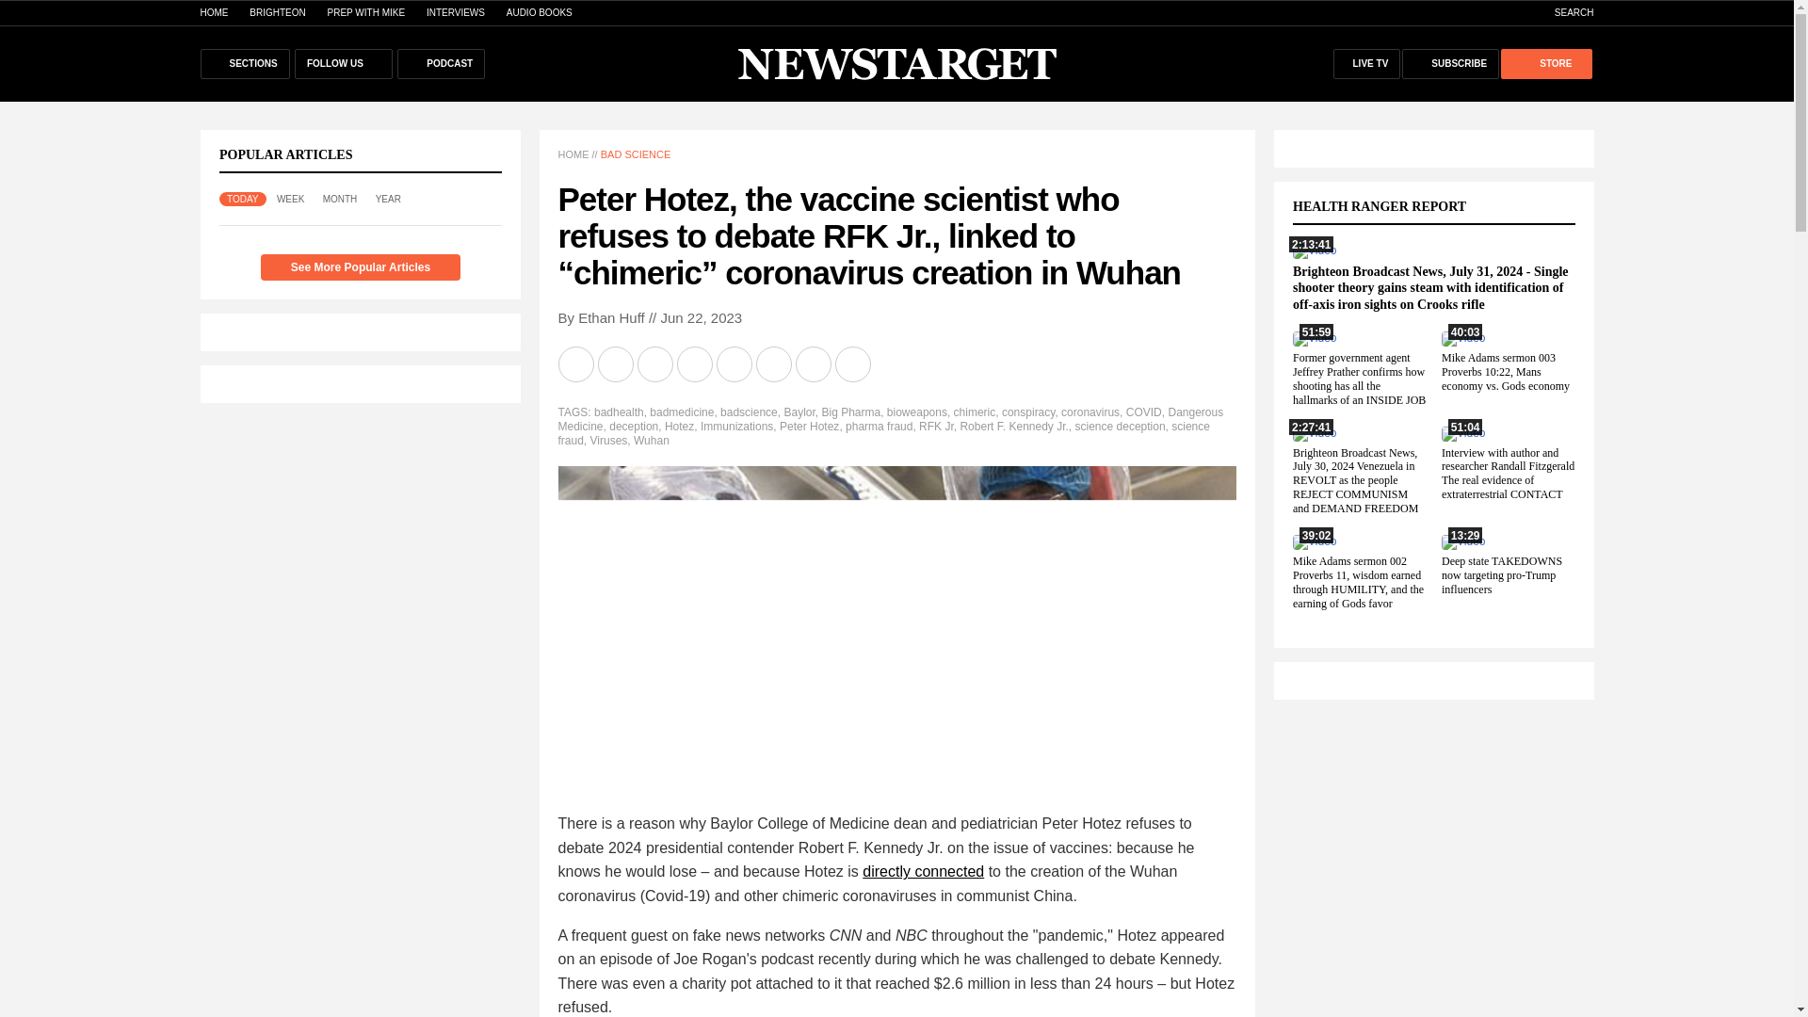 The width and height of the screenshot is (1808, 1017). Describe the element at coordinates (576, 364) in the screenshot. I see `Share on Brighteon.Social` at that location.